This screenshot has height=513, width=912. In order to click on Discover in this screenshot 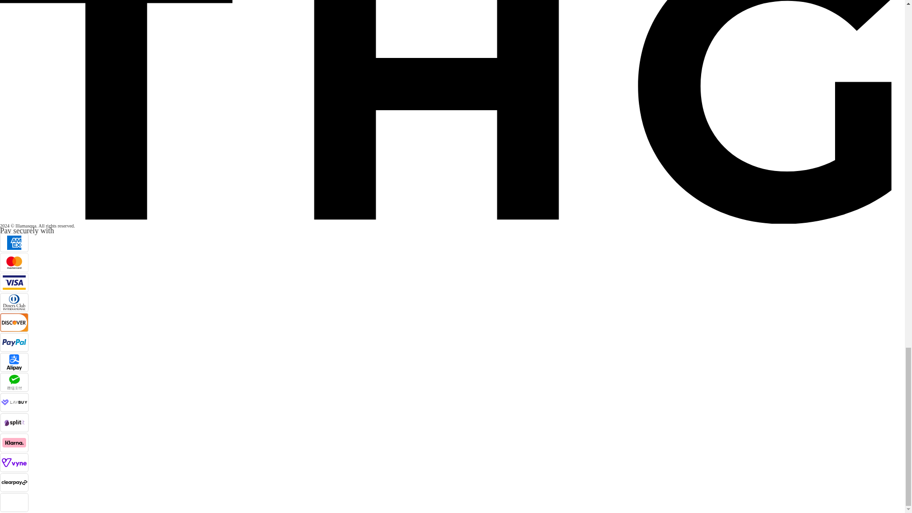, I will do `click(14, 322)`.